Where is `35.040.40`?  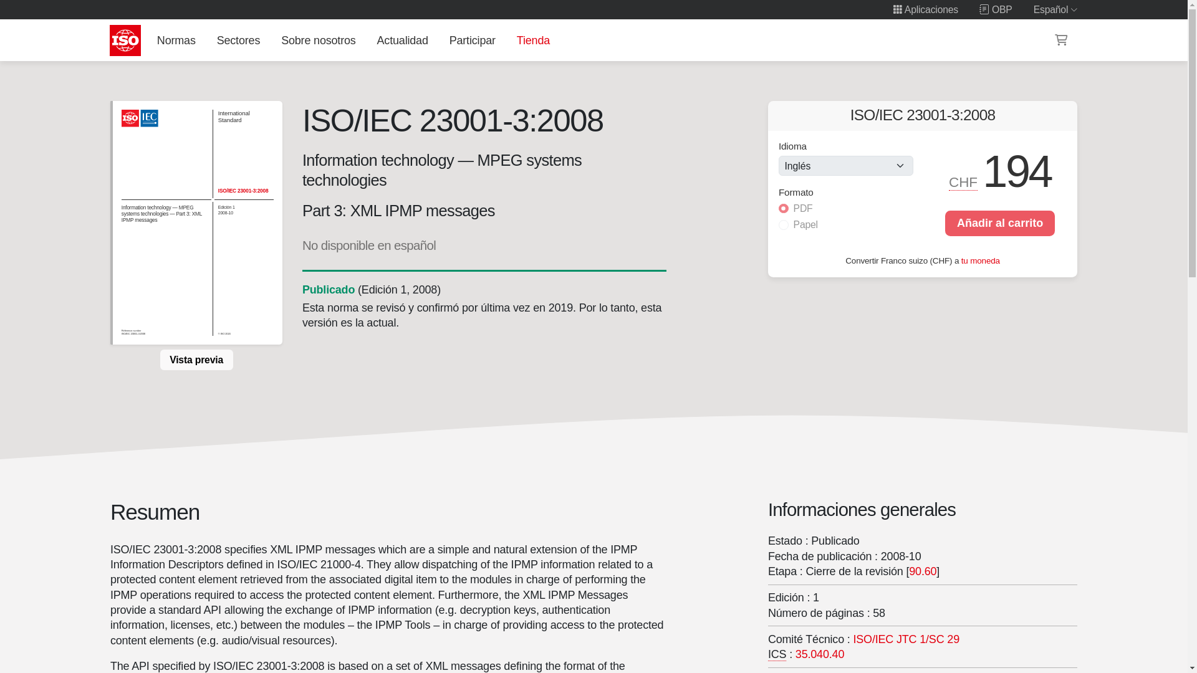
35.040.40 is located at coordinates (819, 654).